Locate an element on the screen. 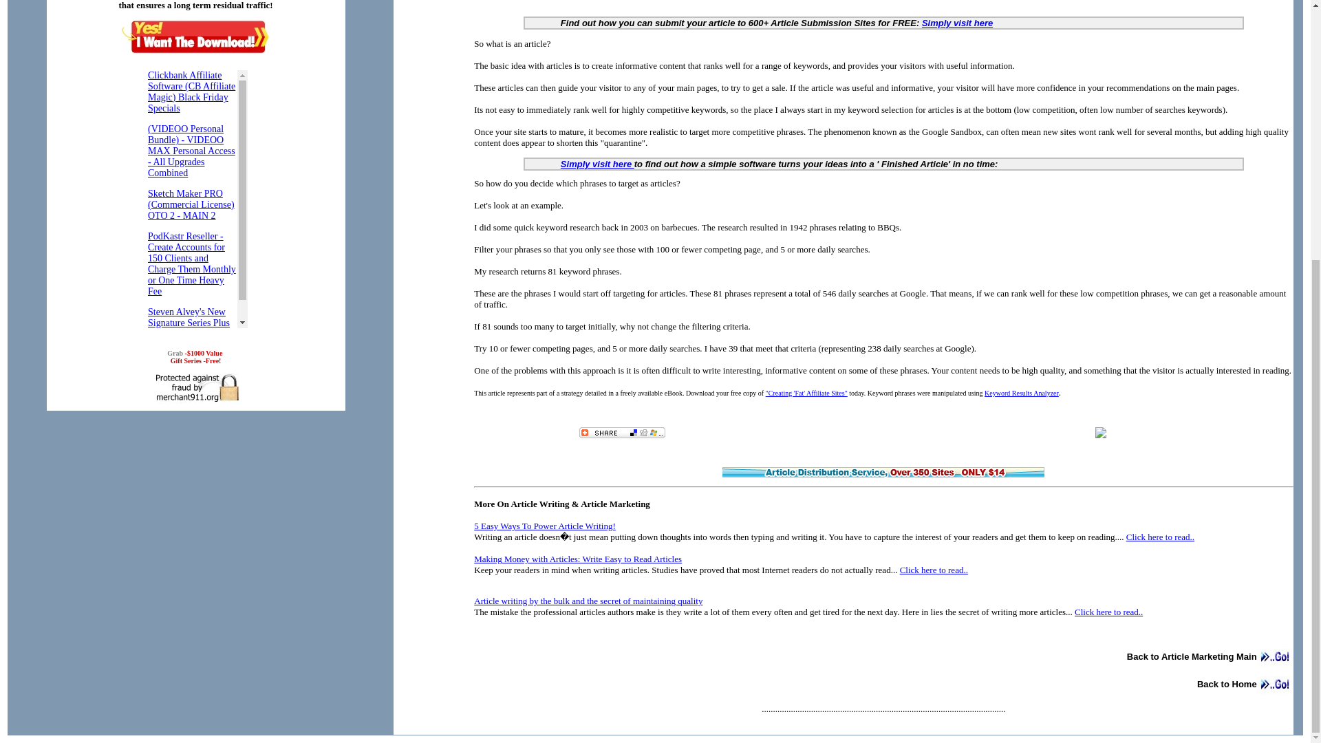  "Creating 'Fat' Affiliate Sites" is located at coordinates (806, 392).